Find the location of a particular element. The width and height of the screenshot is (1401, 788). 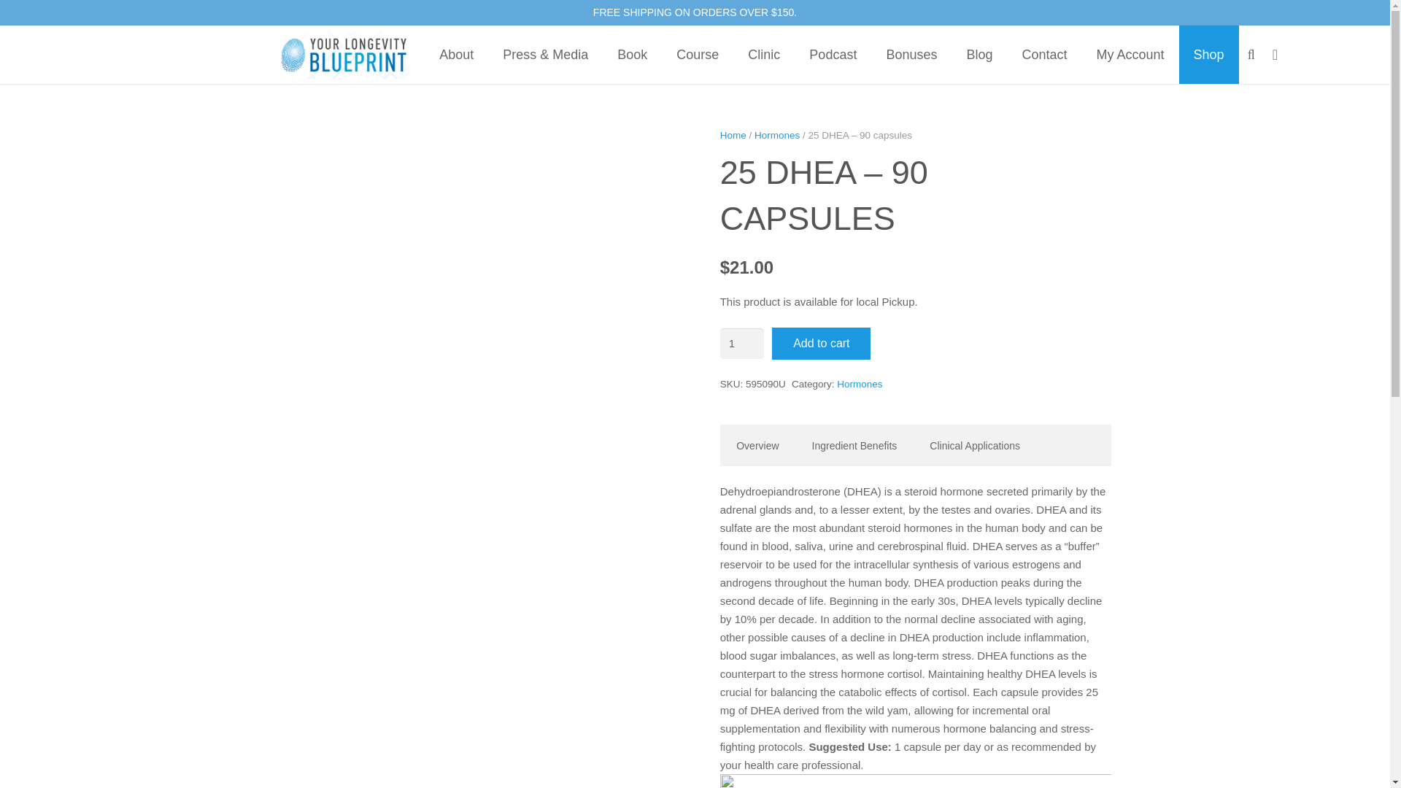

Contact is located at coordinates (1044, 54).